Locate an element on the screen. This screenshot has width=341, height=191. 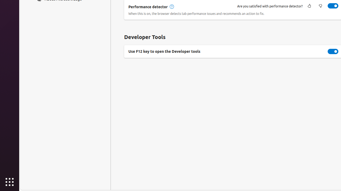
Show Applications is located at coordinates (10, 182).